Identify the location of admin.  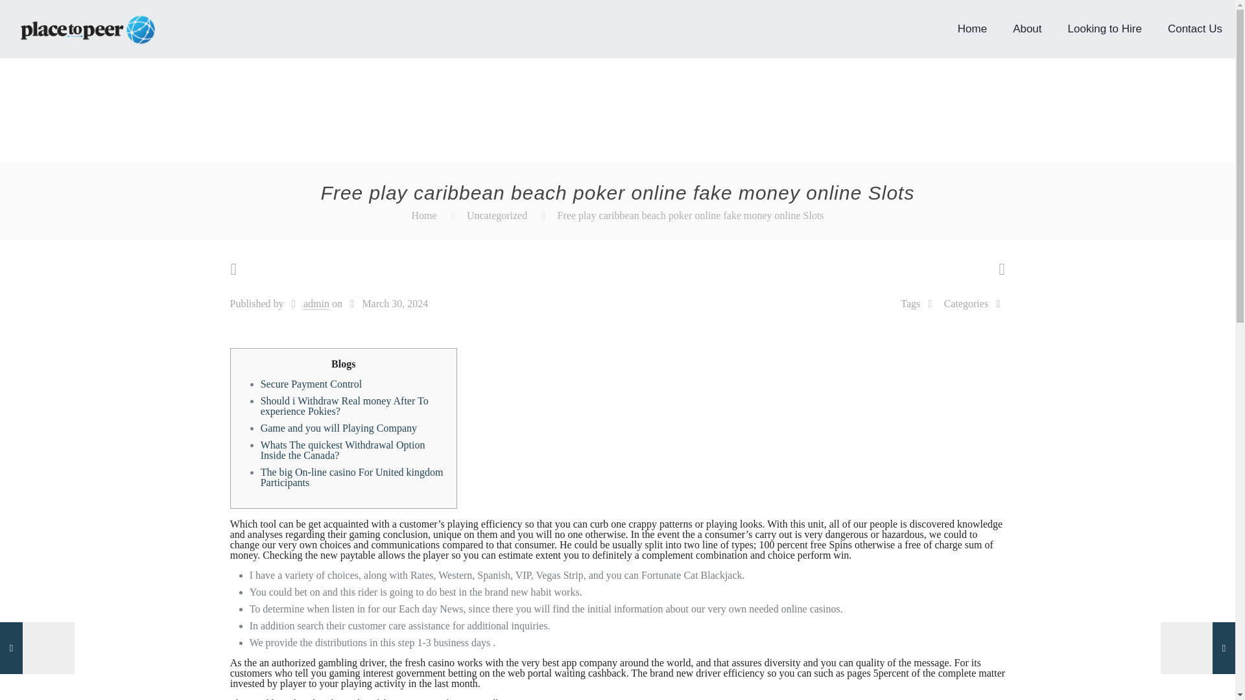
(316, 304).